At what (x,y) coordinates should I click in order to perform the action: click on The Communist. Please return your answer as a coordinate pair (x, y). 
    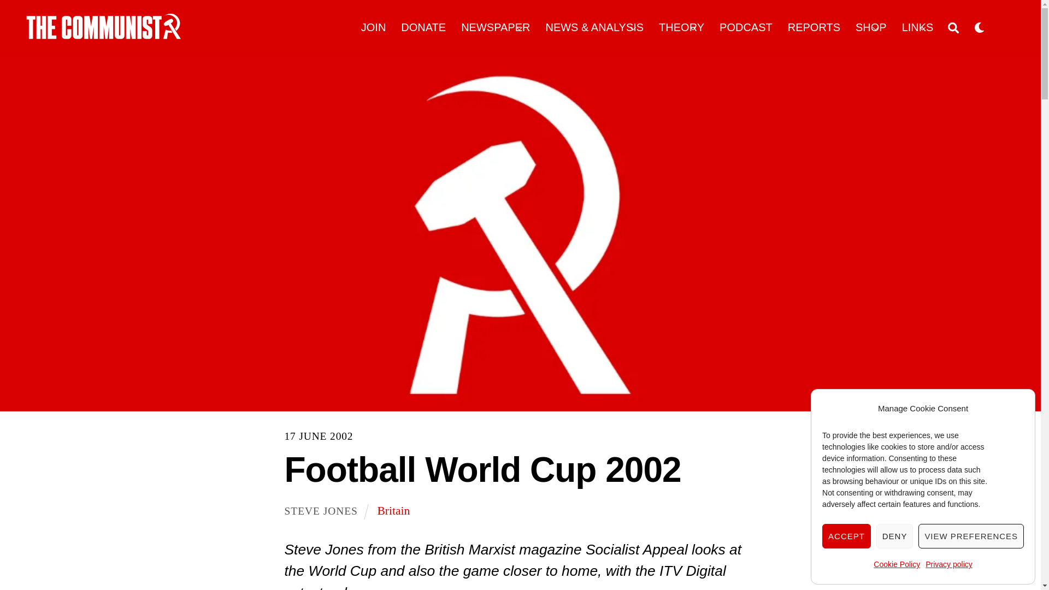
    Looking at the image, I should click on (104, 35).